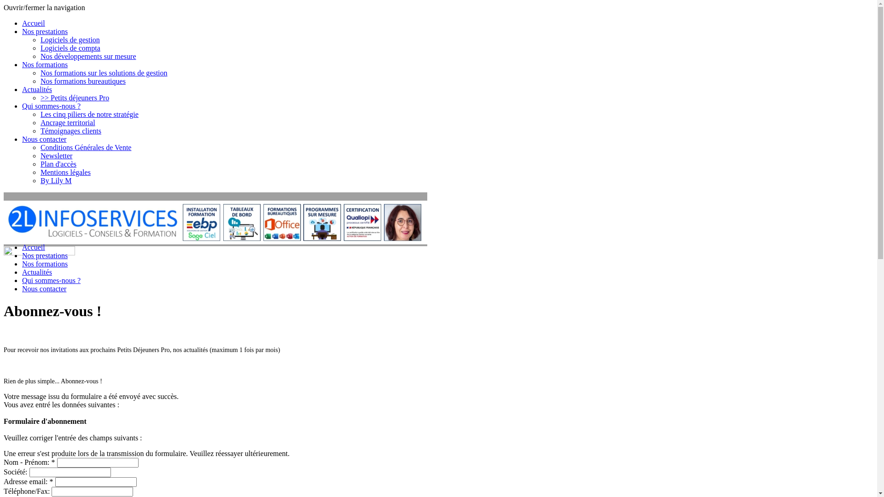  I want to click on Newsletter, so click(56, 156).